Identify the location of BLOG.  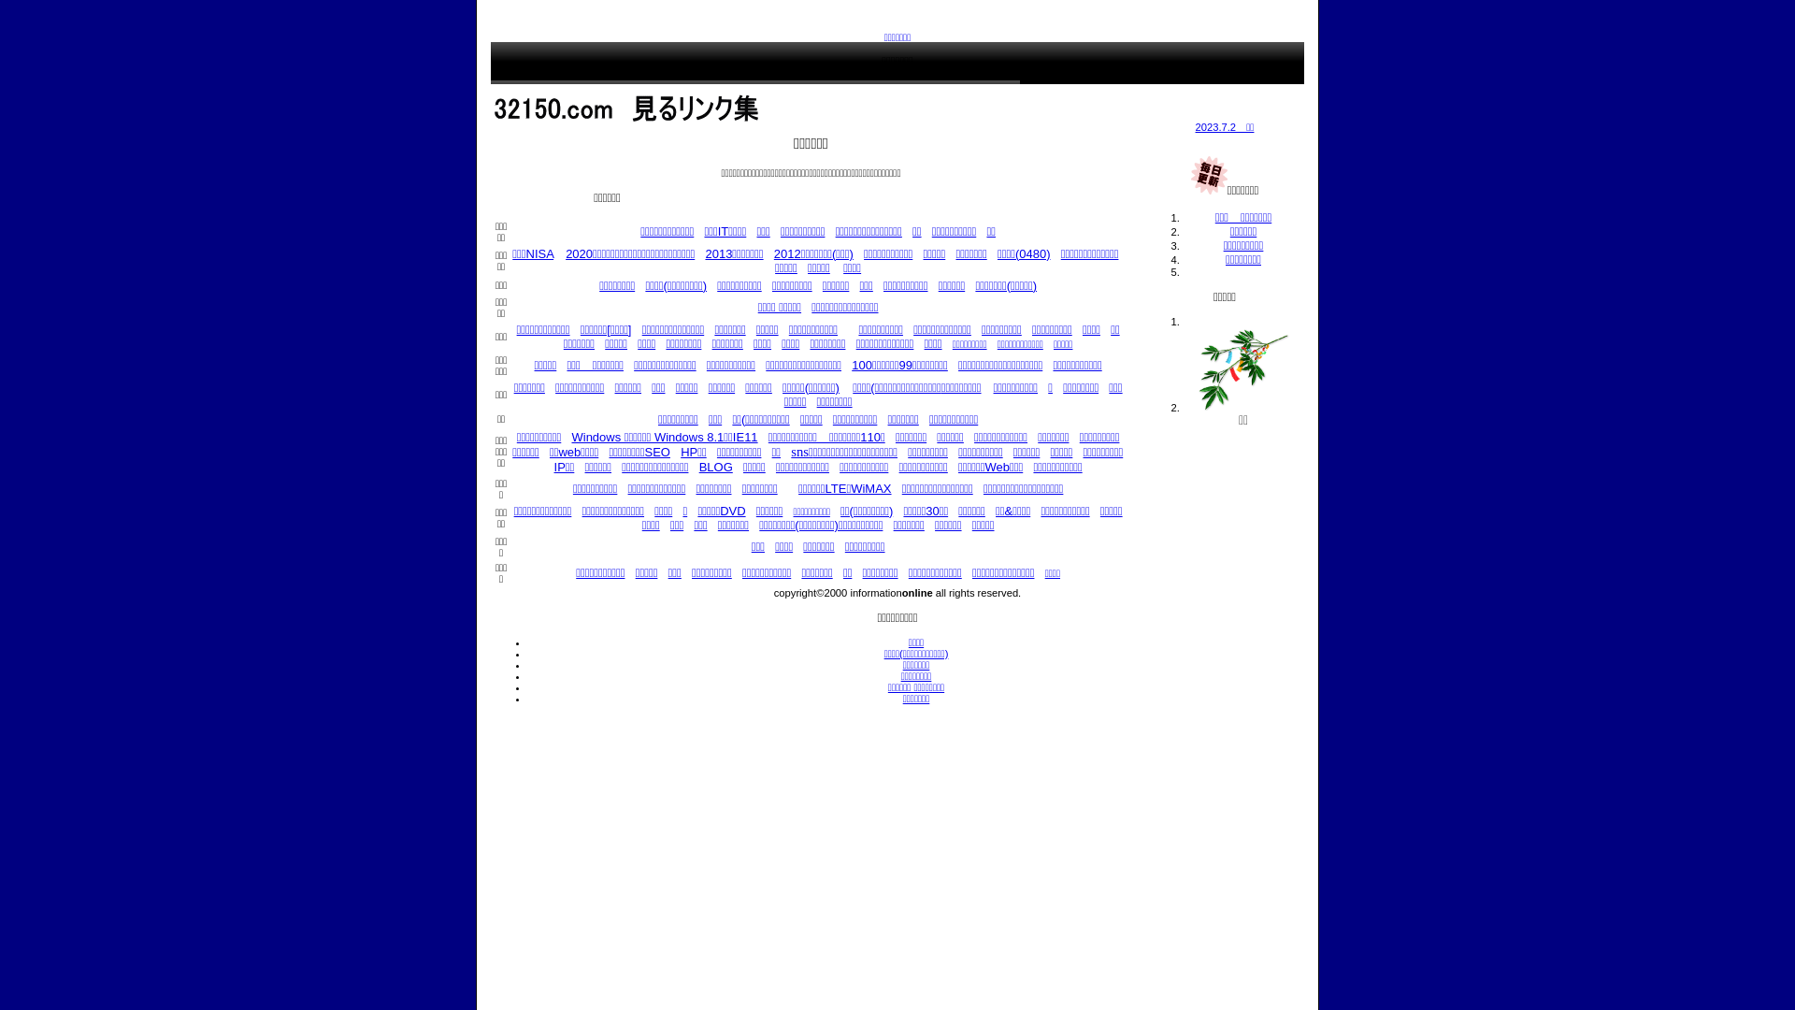
(716, 468).